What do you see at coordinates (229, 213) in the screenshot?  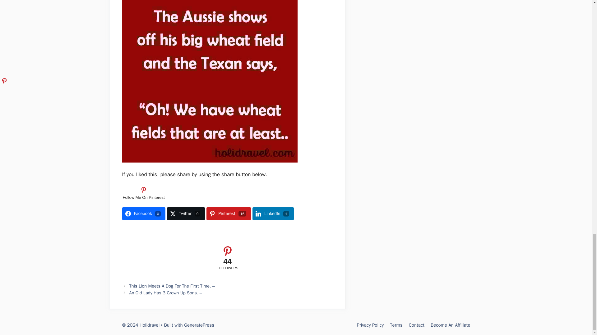 I see `Pinterest16` at bounding box center [229, 213].